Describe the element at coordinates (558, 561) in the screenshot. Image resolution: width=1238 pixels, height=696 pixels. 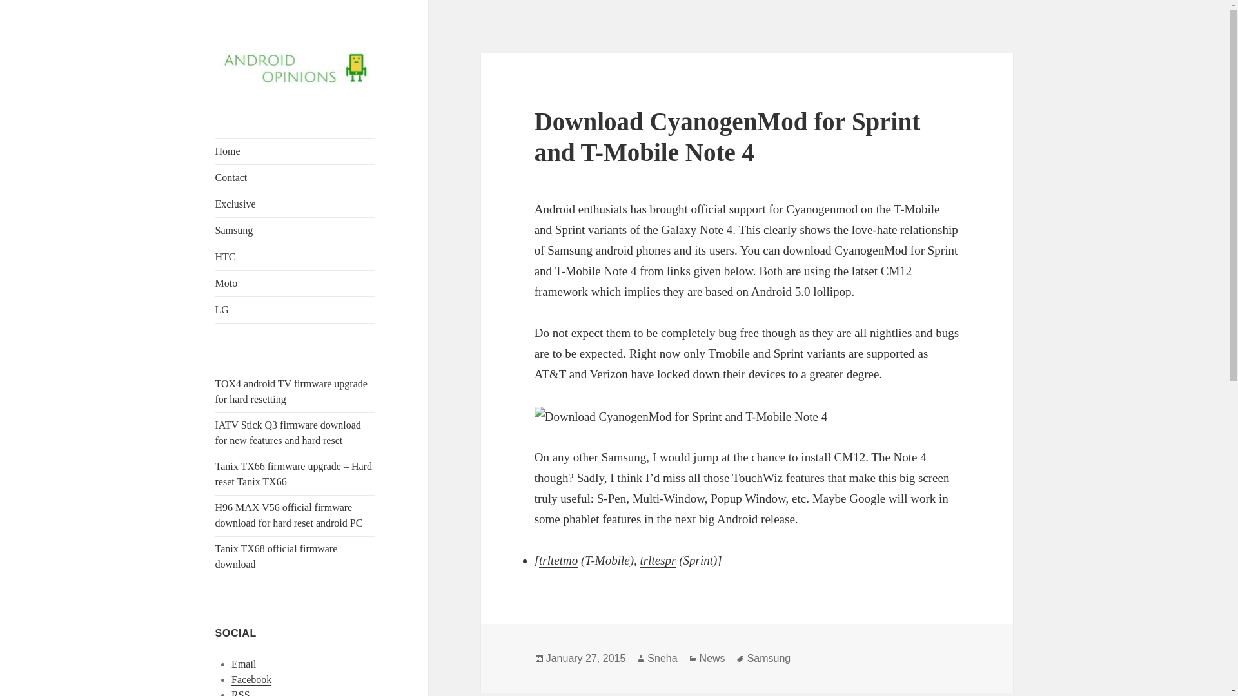
I see `trltetmo` at that location.